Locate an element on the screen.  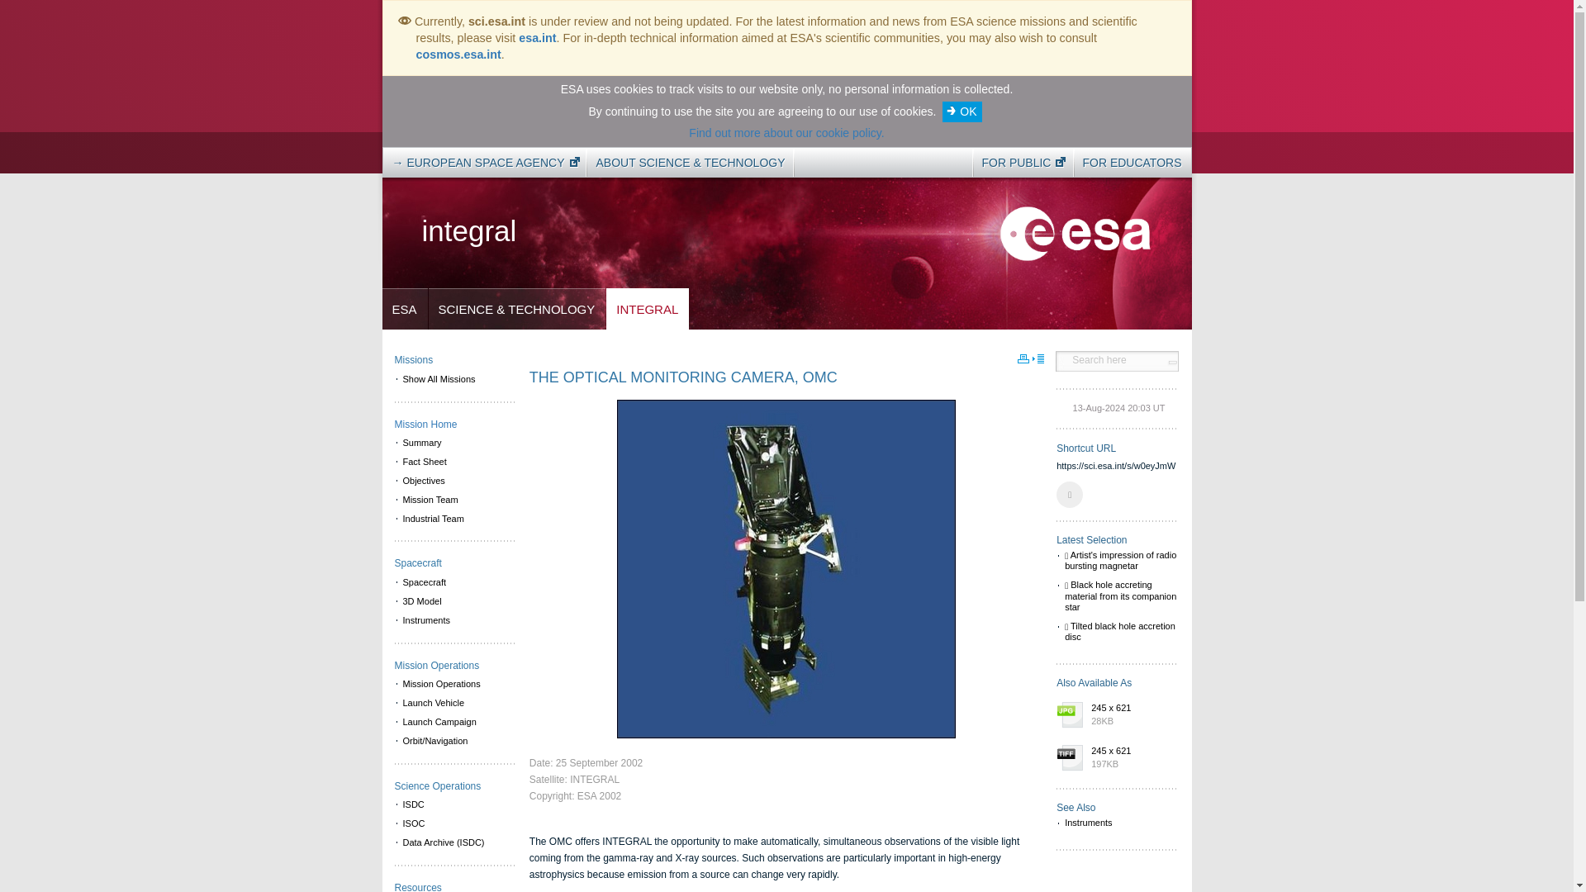
cosmos.esa.int is located at coordinates (458, 55).